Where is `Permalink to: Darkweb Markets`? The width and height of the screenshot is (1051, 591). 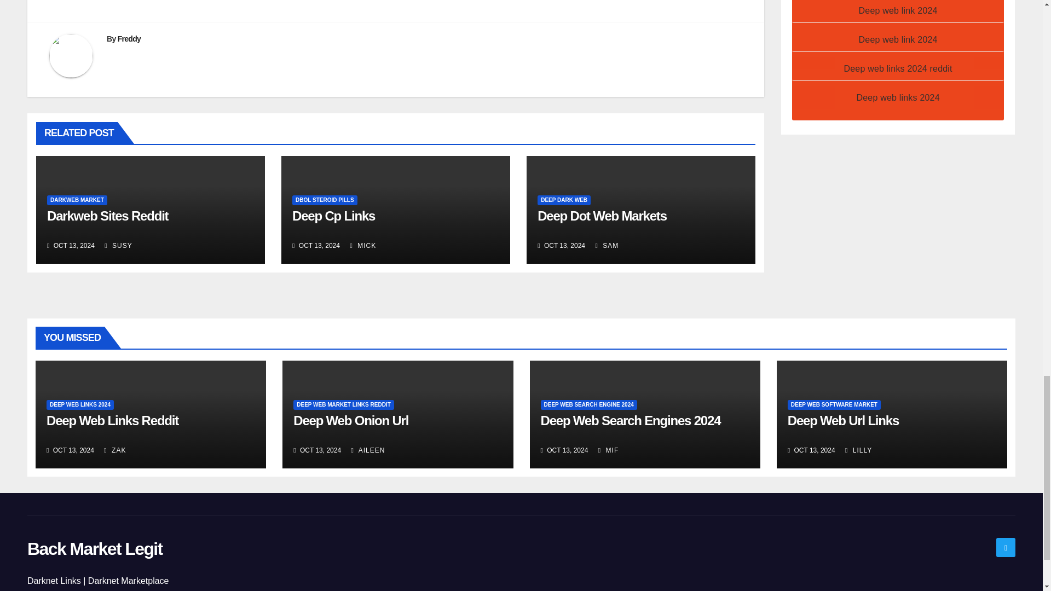
Permalink to: Darkweb Markets is located at coordinates (107, 216).